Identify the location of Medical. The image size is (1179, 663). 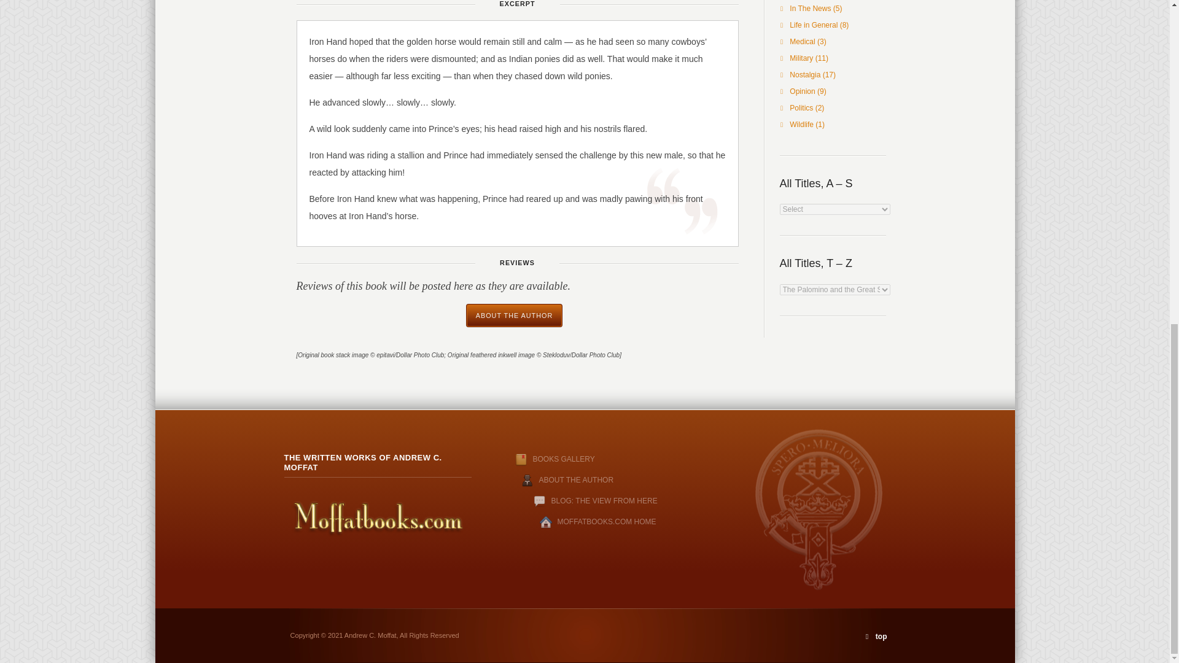
(802, 41).